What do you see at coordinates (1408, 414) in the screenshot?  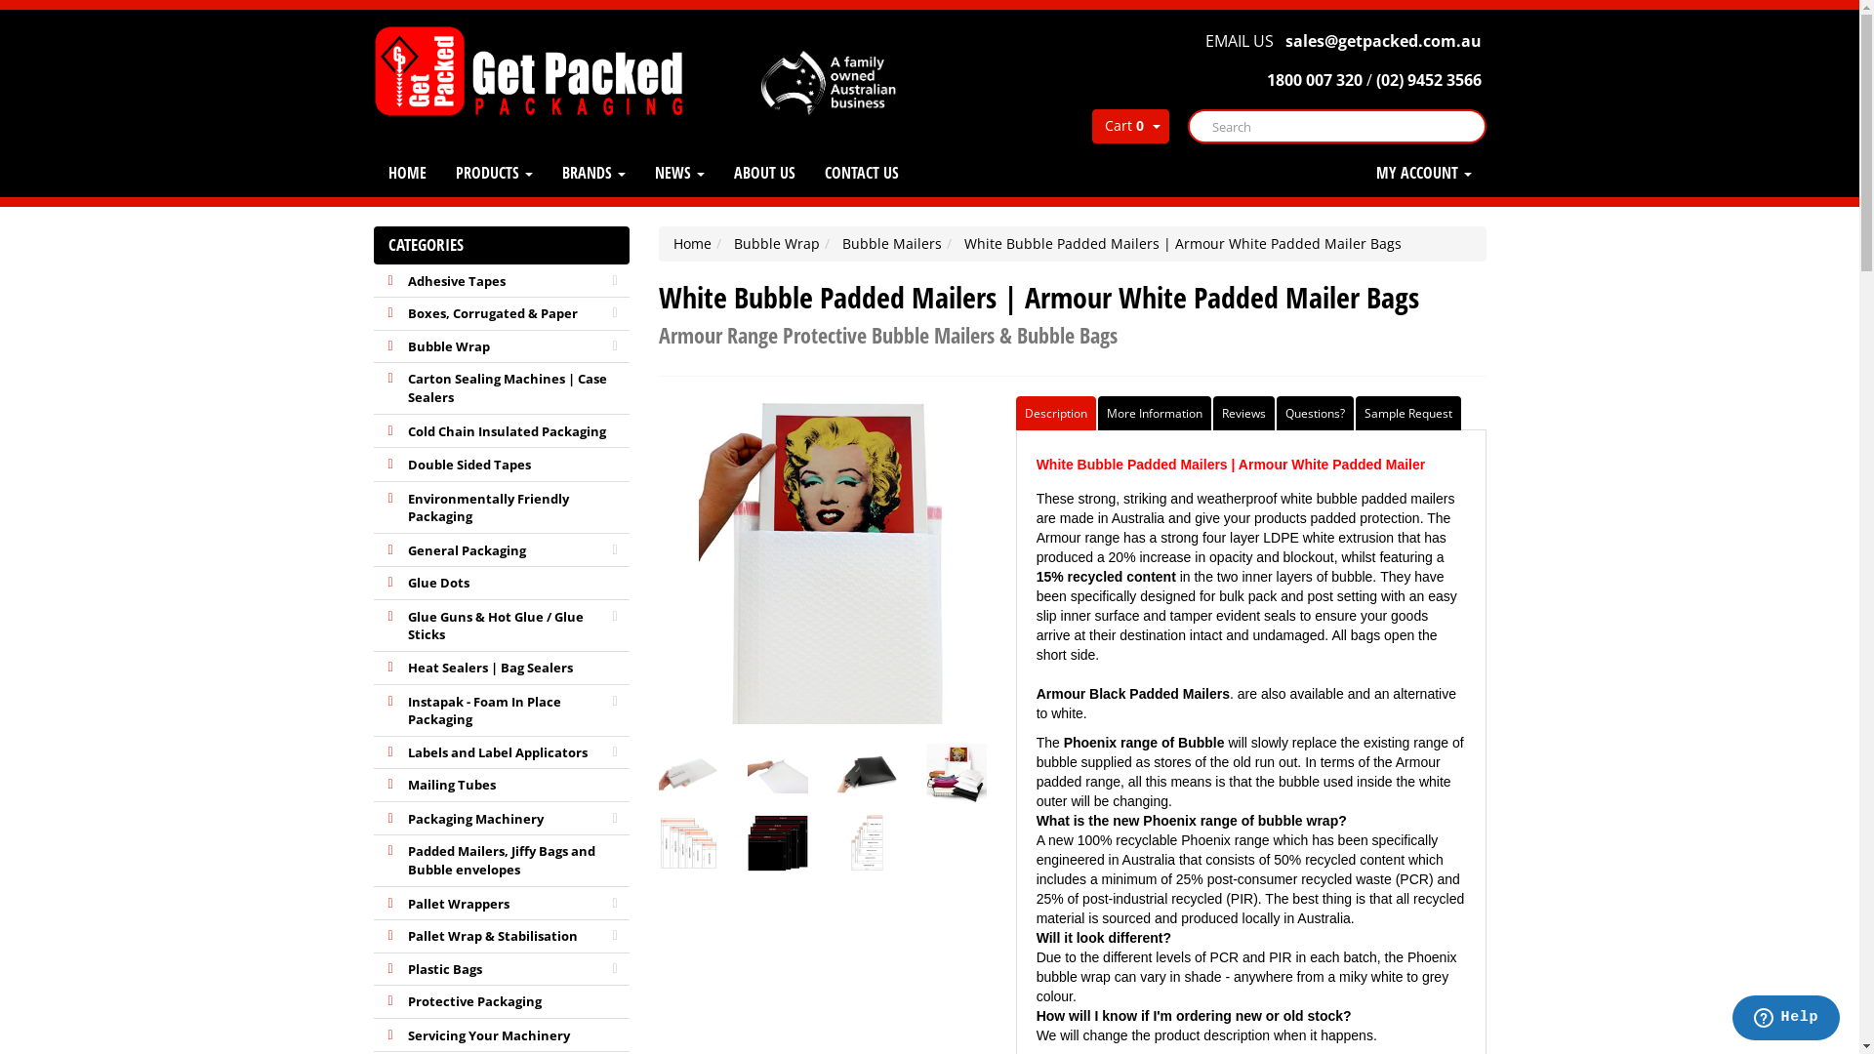 I see `Sample Request` at bounding box center [1408, 414].